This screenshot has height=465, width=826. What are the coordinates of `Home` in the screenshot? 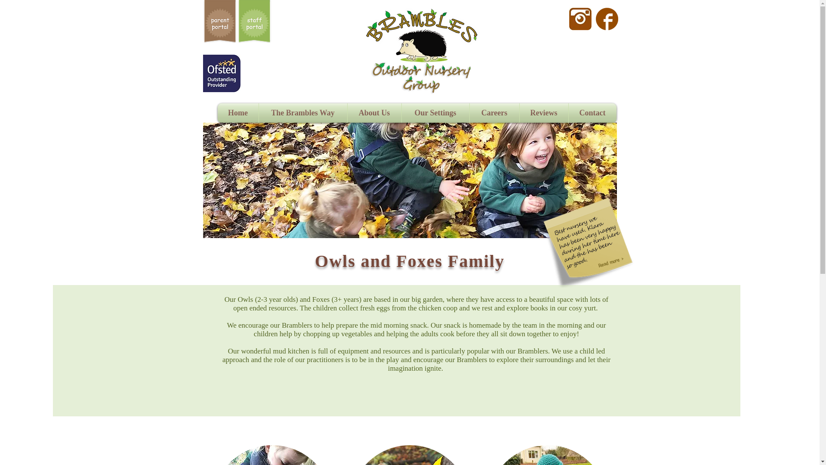 It's located at (238, 113).